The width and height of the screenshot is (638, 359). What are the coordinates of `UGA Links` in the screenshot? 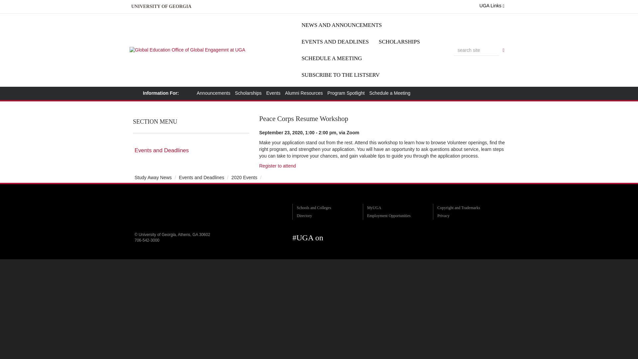 It's located at (492, 6).